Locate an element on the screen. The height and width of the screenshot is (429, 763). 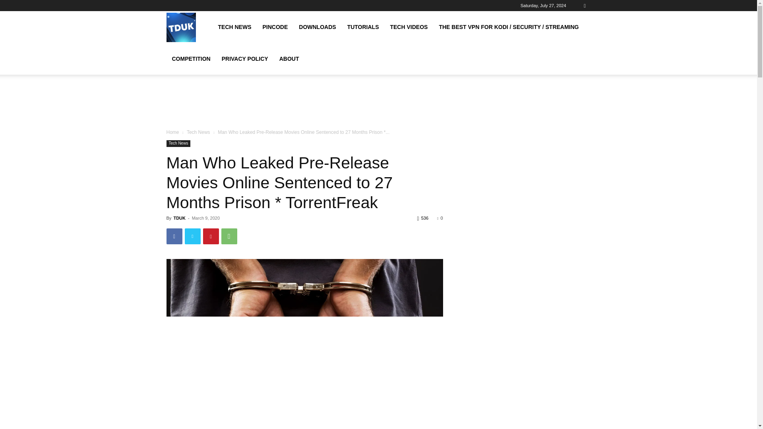
TechDoctorUK is located at coordinates (180, 27).